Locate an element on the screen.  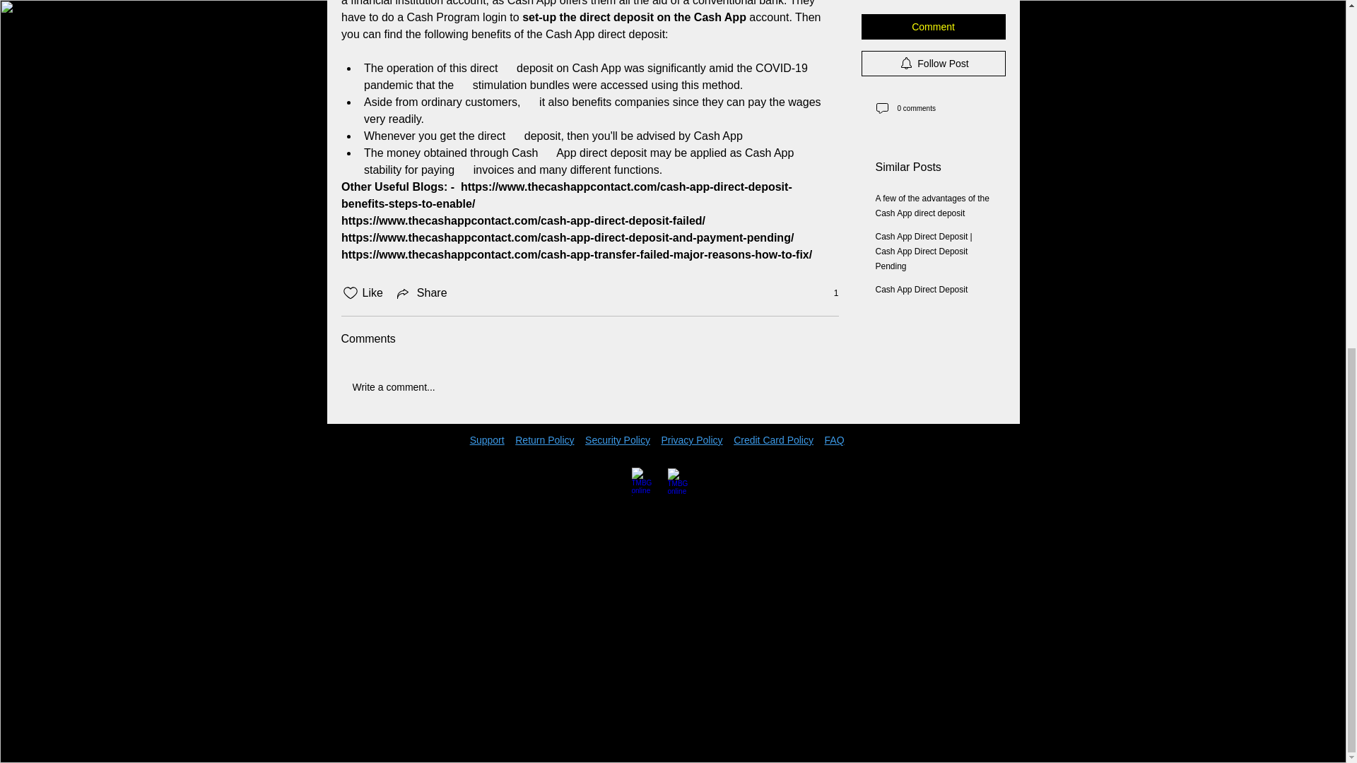
Share is located at coordinates (421, 292).